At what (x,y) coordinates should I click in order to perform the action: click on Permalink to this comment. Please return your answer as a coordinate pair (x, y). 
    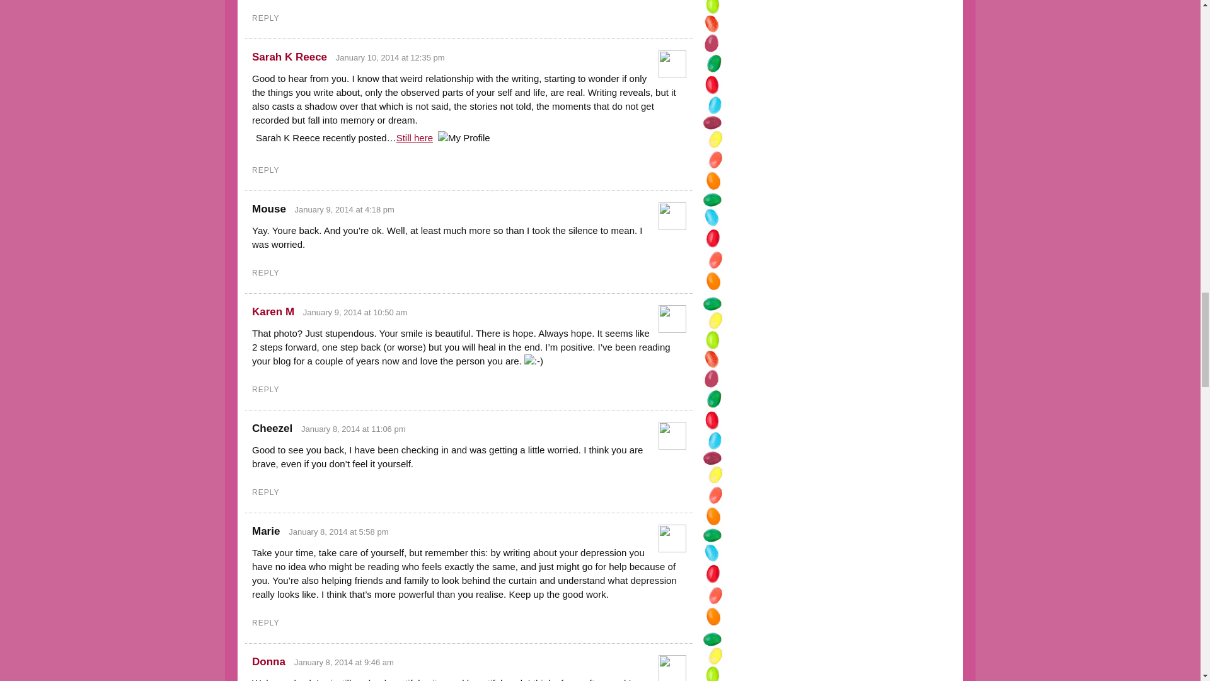
    Looking at the image, I should click on (391, 58).